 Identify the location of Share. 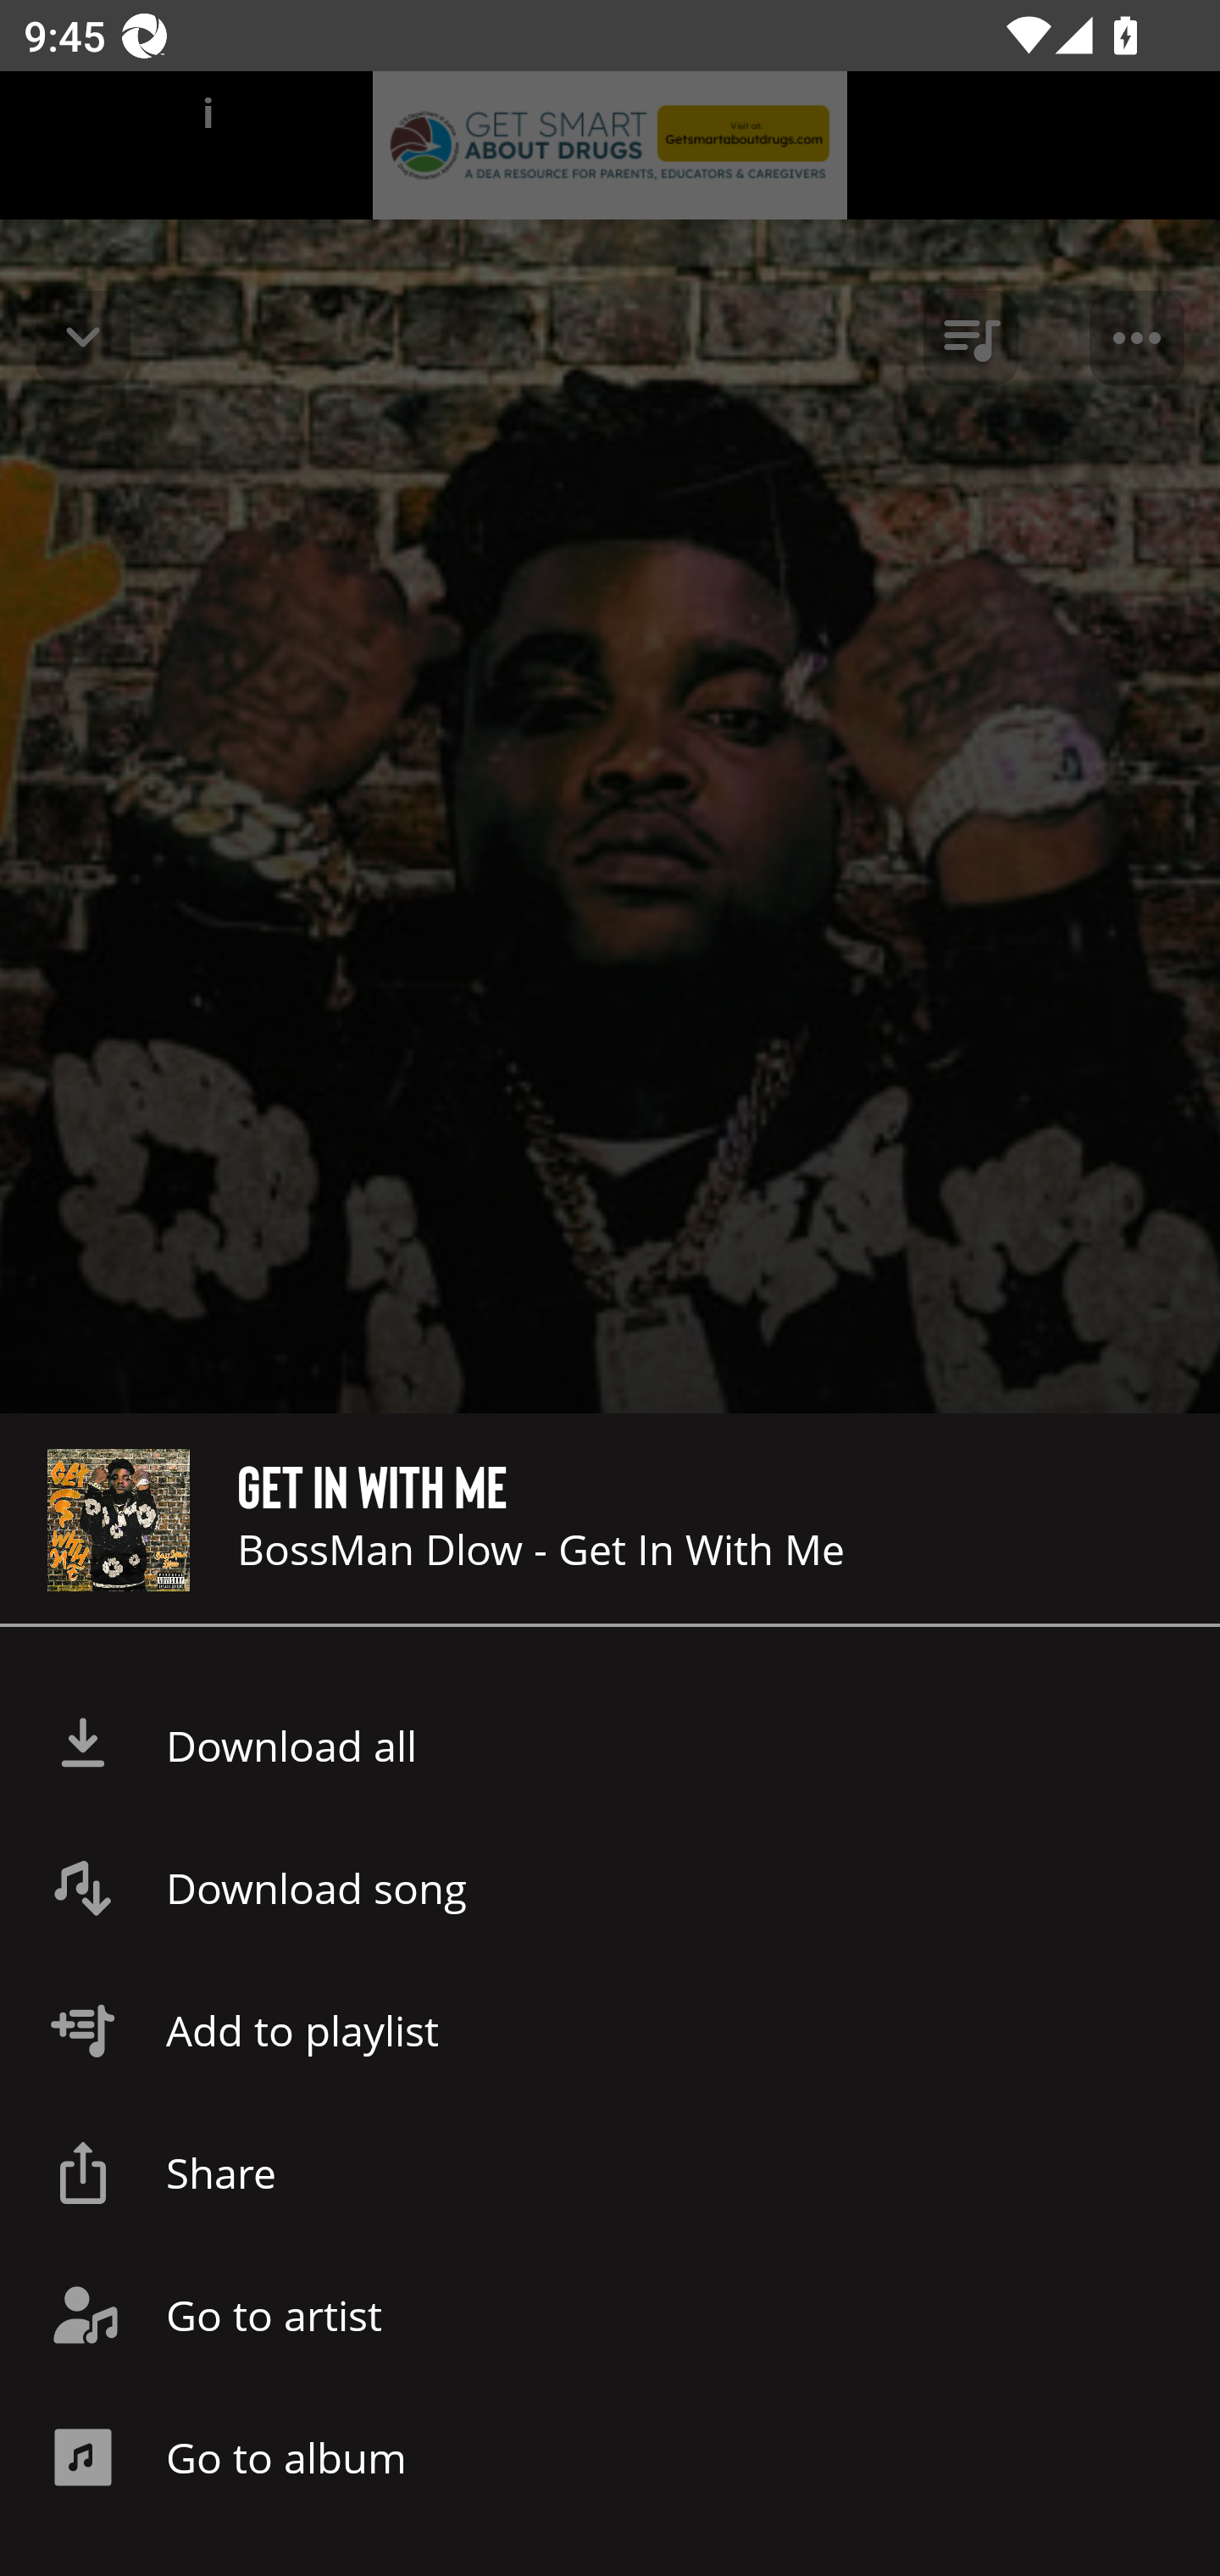
(610, 2173).